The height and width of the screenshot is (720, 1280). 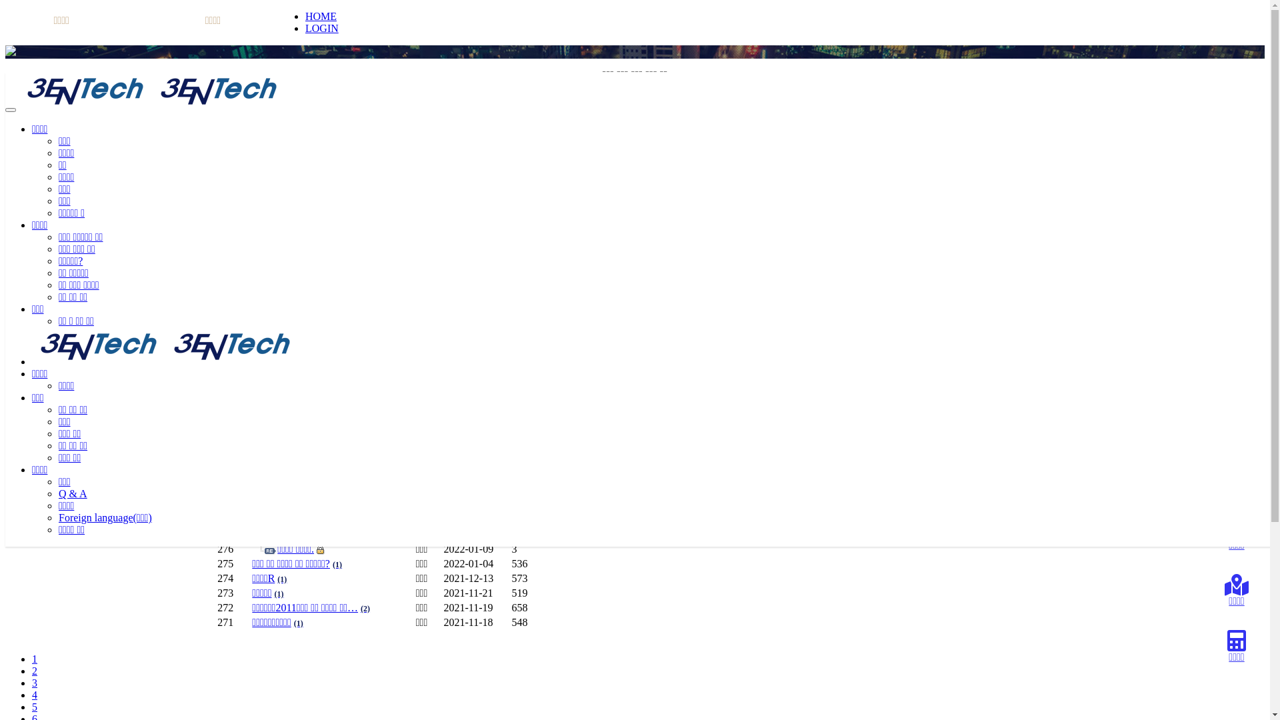 I want to click on 4, so click(x=35, y=695).